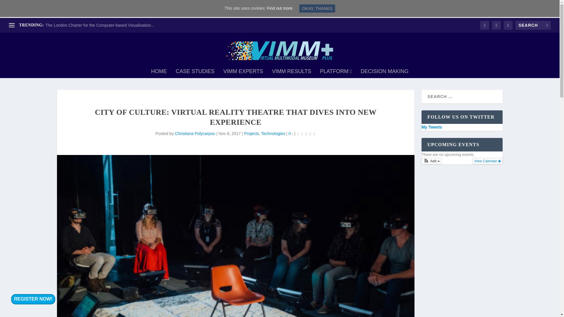 The image size is (564, 317). What do you see at coordinates (385, 73) in the screenshot?
I see `DECISION MAKING` at bounding box center [385, 73].